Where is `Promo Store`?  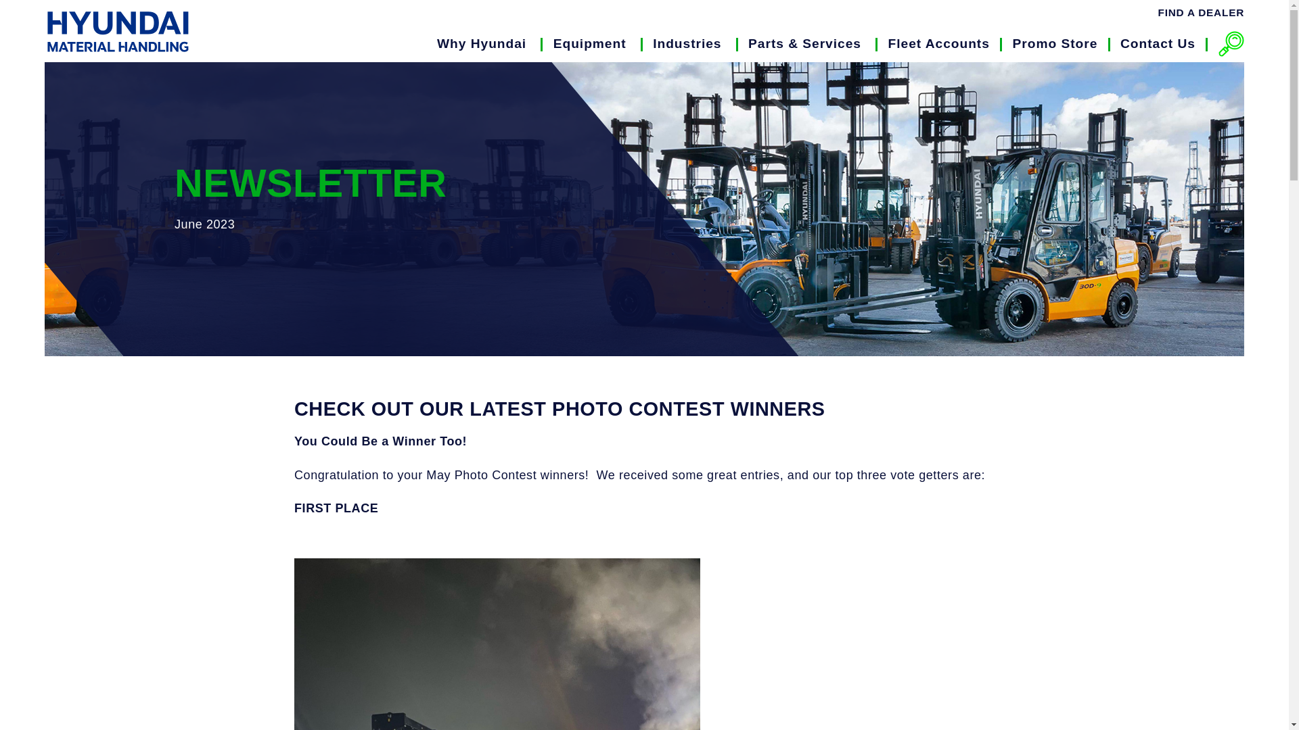
Promo Store is located at coordinates (1054, 44).